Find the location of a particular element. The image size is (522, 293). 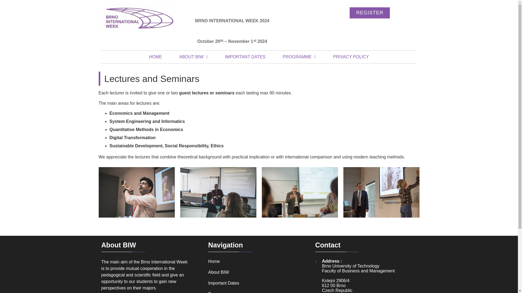

Privacy Policy is located at coordinates (351, 57).